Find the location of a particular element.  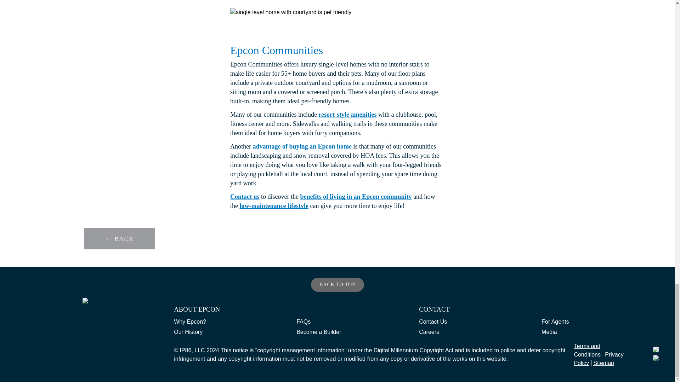

Our History is located at coordinates (188, 332).